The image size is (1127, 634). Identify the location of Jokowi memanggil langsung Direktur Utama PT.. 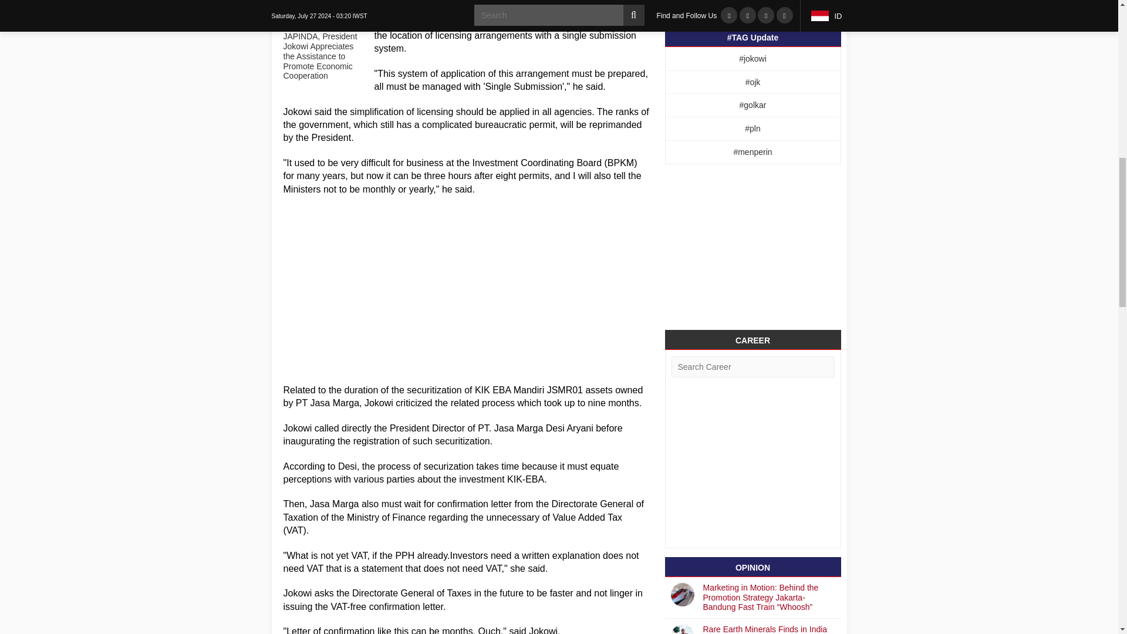
(387, 428).